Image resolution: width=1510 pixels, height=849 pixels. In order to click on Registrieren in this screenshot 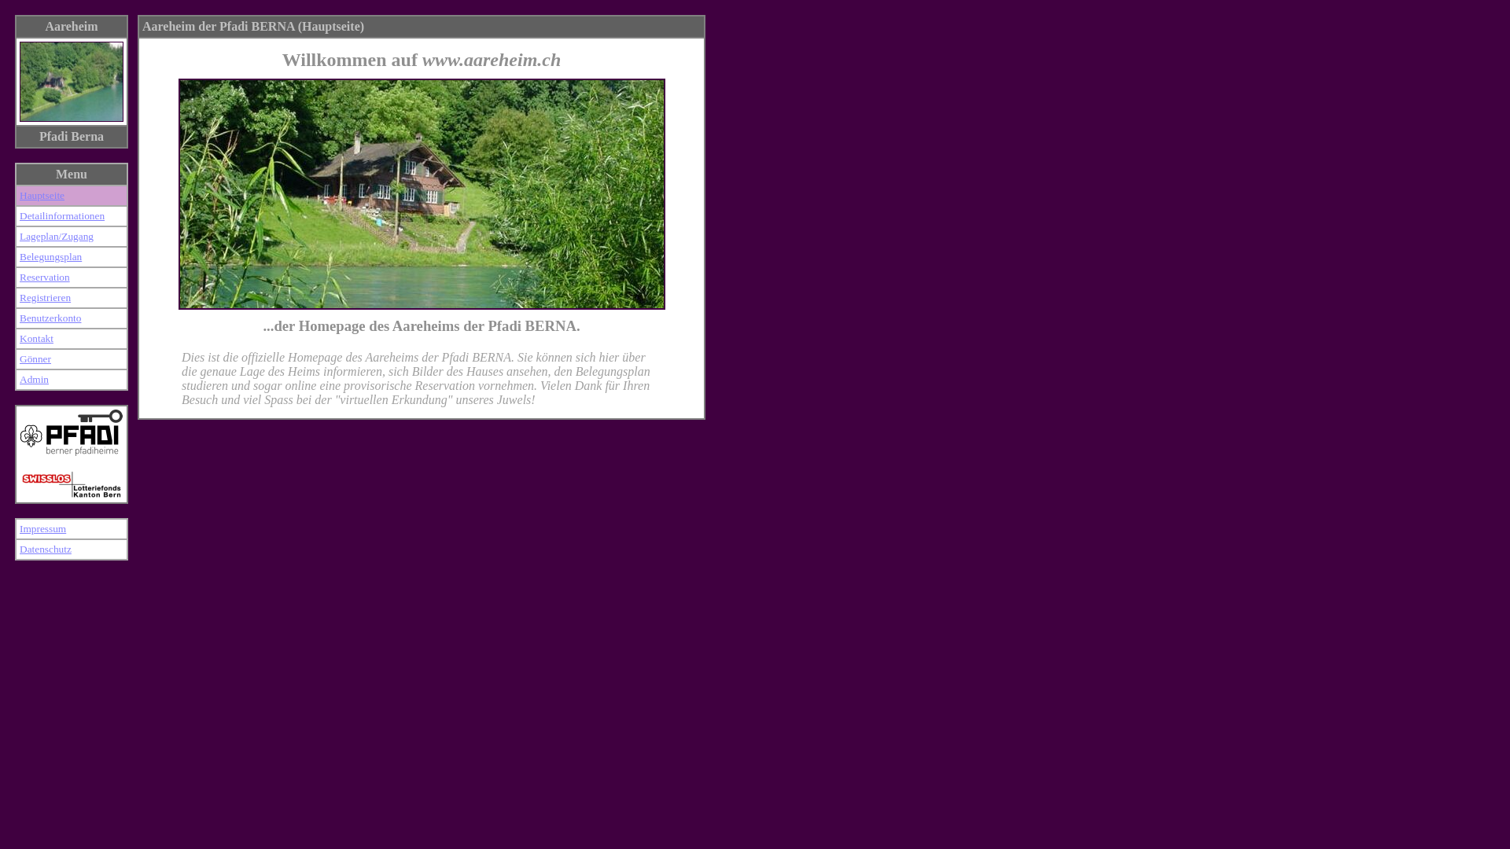, I will do `click(46, 297)`.